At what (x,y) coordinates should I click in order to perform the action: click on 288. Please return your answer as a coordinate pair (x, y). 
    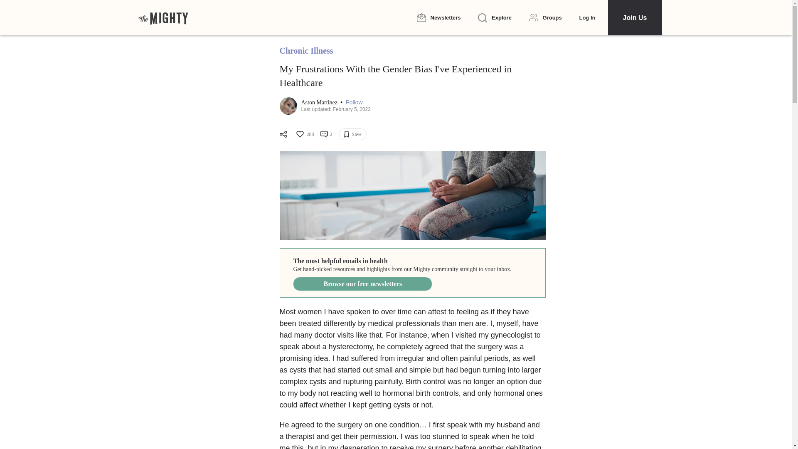
    Looking at the image, I should click on (304, 134).